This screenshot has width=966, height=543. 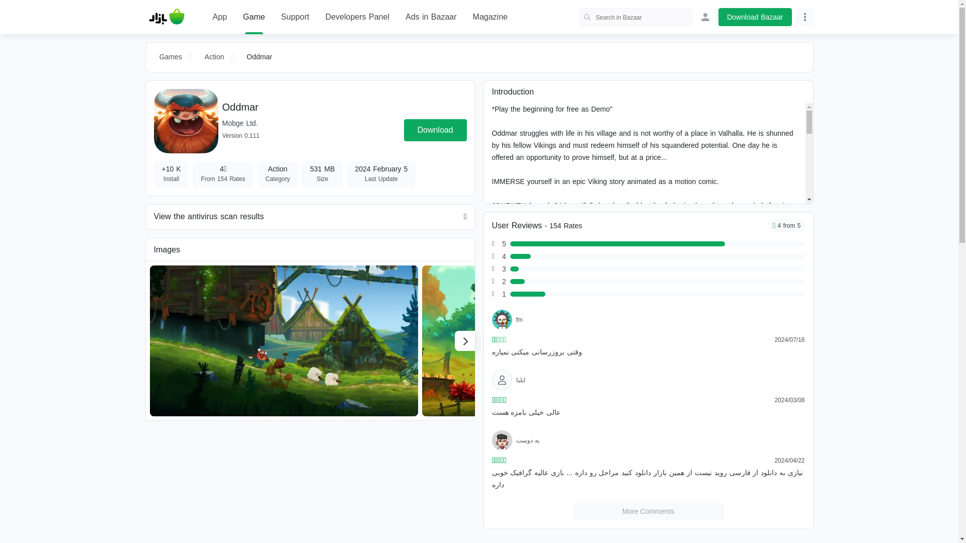 What do you see at coordinates (490, 17) in the screenshot?
I see `Magazine` at bounding box center [490, 17].